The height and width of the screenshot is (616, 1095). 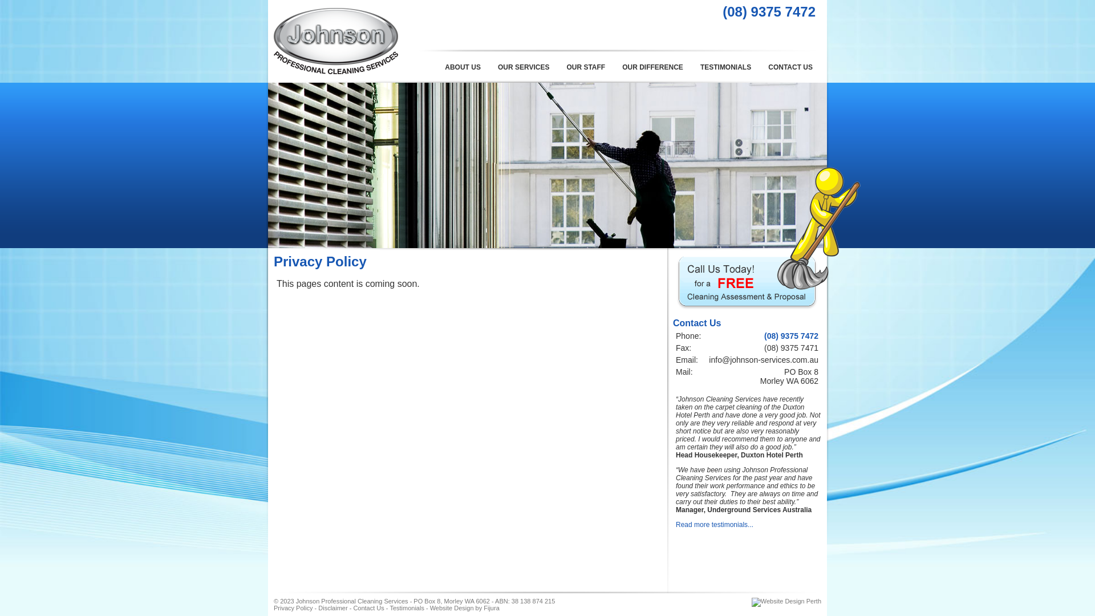 What do you see at coordinates (465, 608) in the screenshot?
I see `Website Design by Fijura` at bounding box center [465, 608].